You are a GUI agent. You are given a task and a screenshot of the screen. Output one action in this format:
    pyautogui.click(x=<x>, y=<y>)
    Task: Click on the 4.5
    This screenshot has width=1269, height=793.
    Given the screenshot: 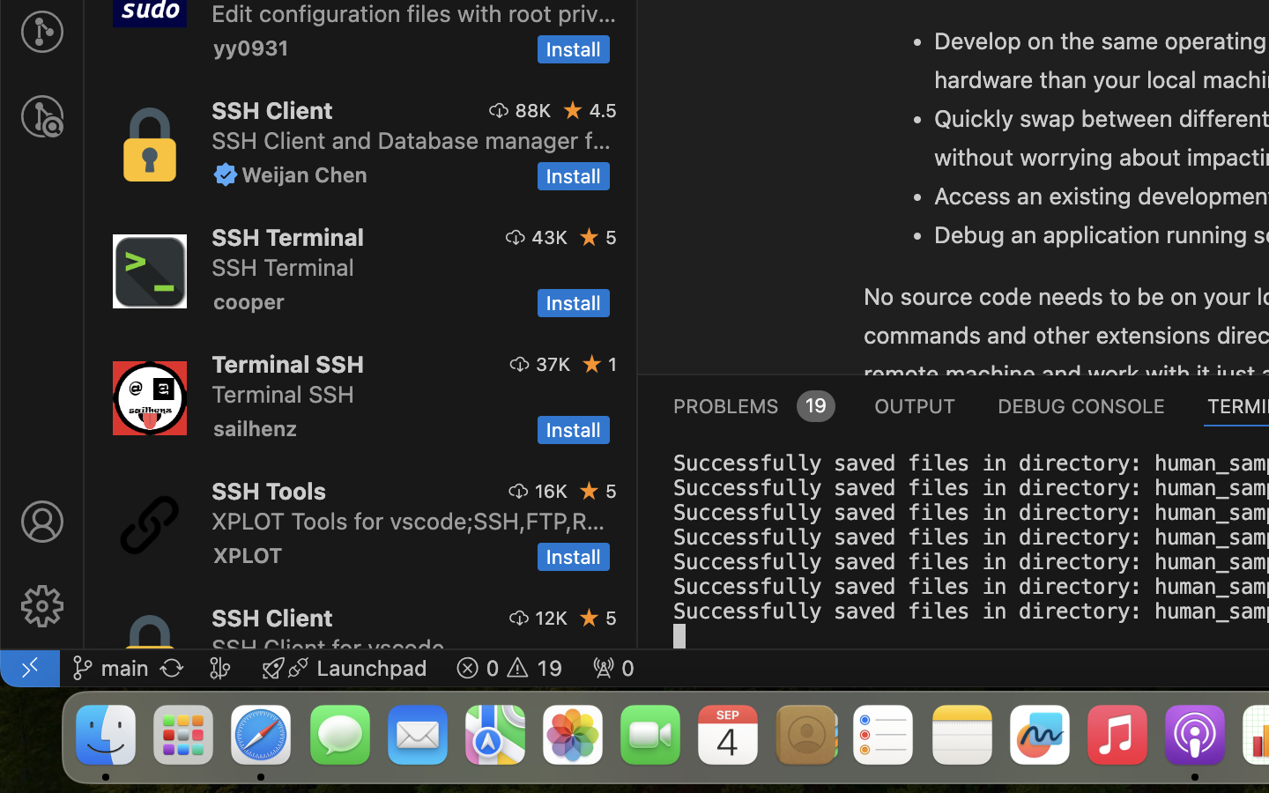 What is the action you would take?
    pyautogui.click(x=603, y=110)
    